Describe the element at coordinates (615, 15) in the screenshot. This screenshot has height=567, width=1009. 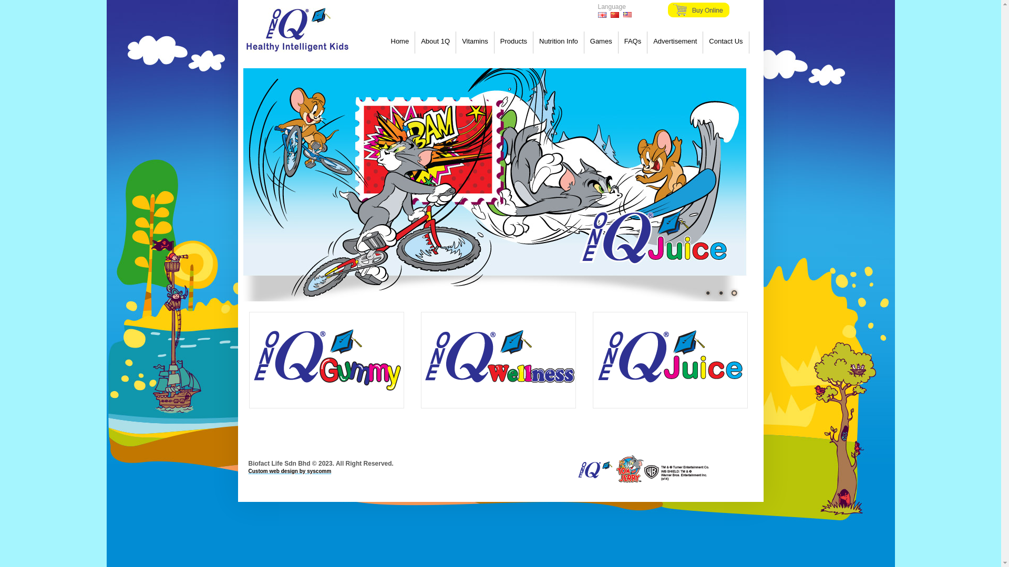
I see `Chinese` at that location.